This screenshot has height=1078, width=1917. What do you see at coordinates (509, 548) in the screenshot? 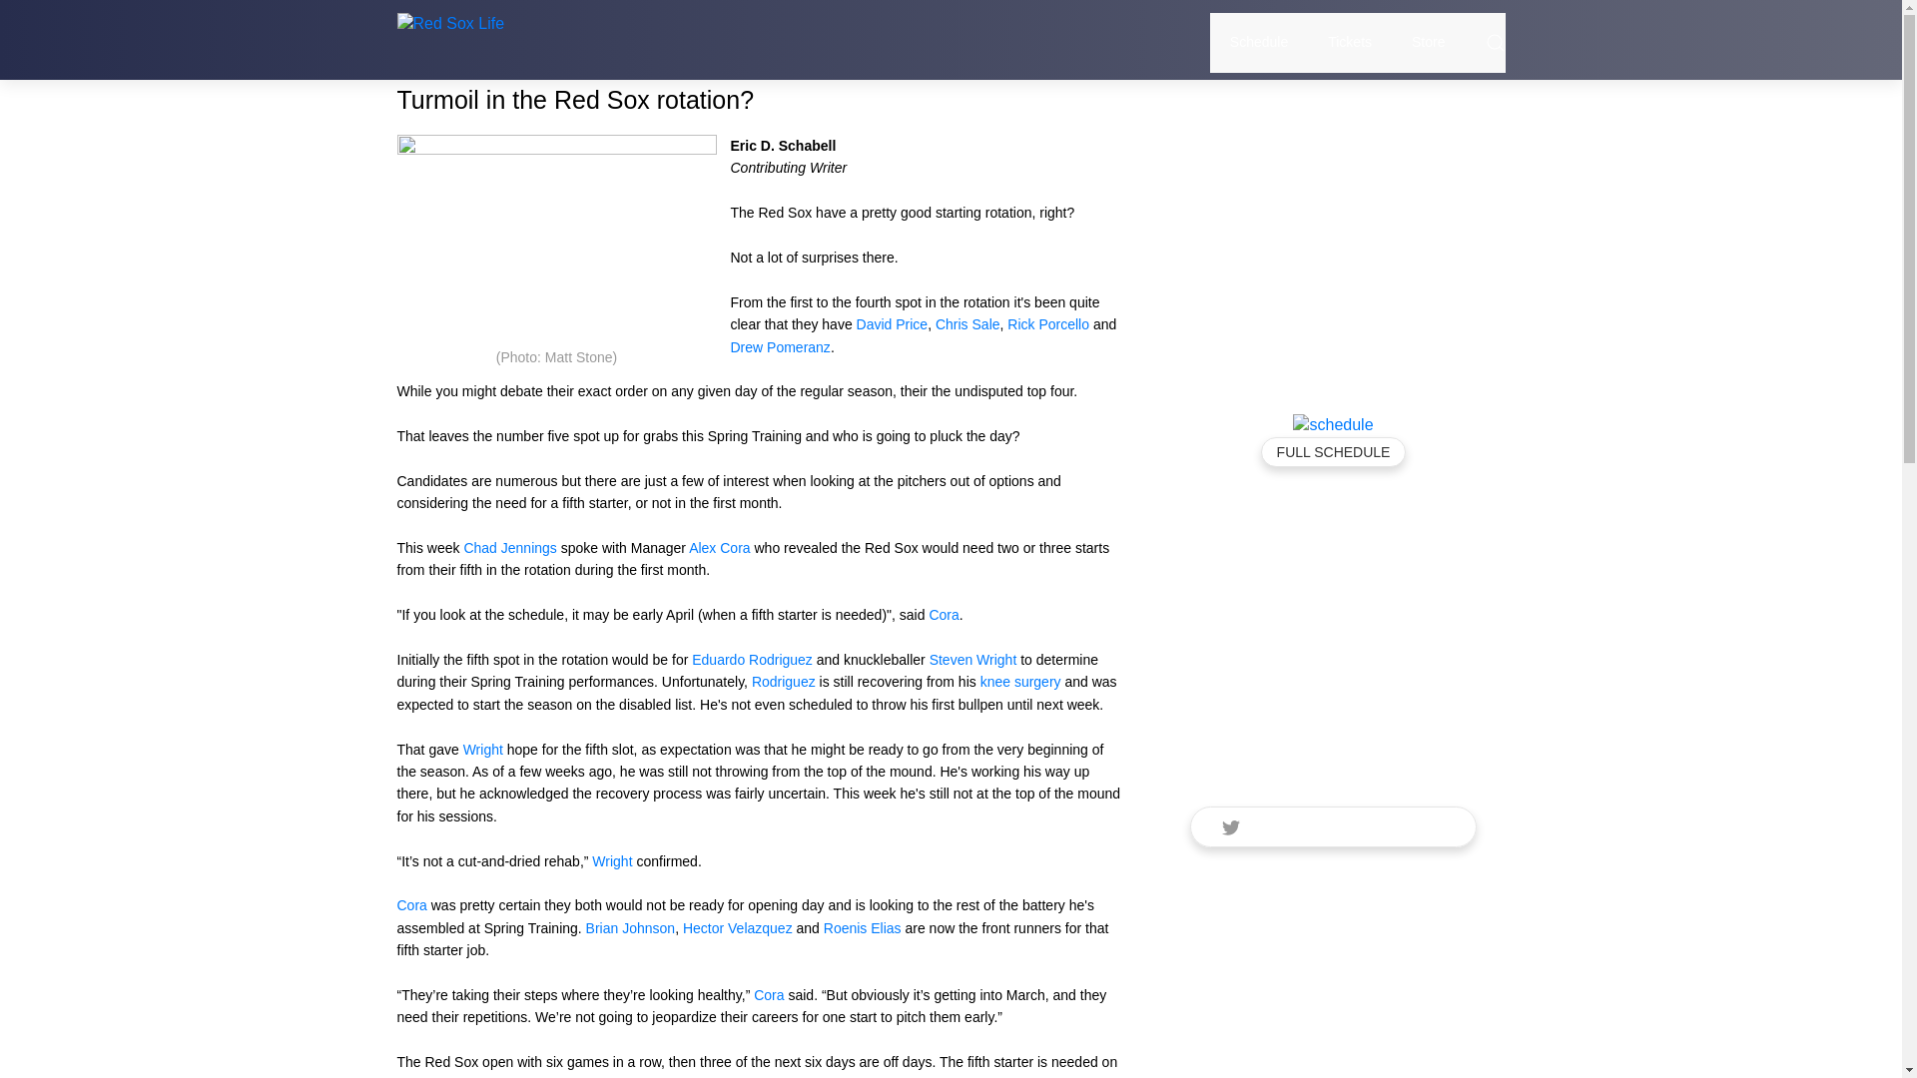
I see `Chad Jennings` at bounding box center [509, 548].